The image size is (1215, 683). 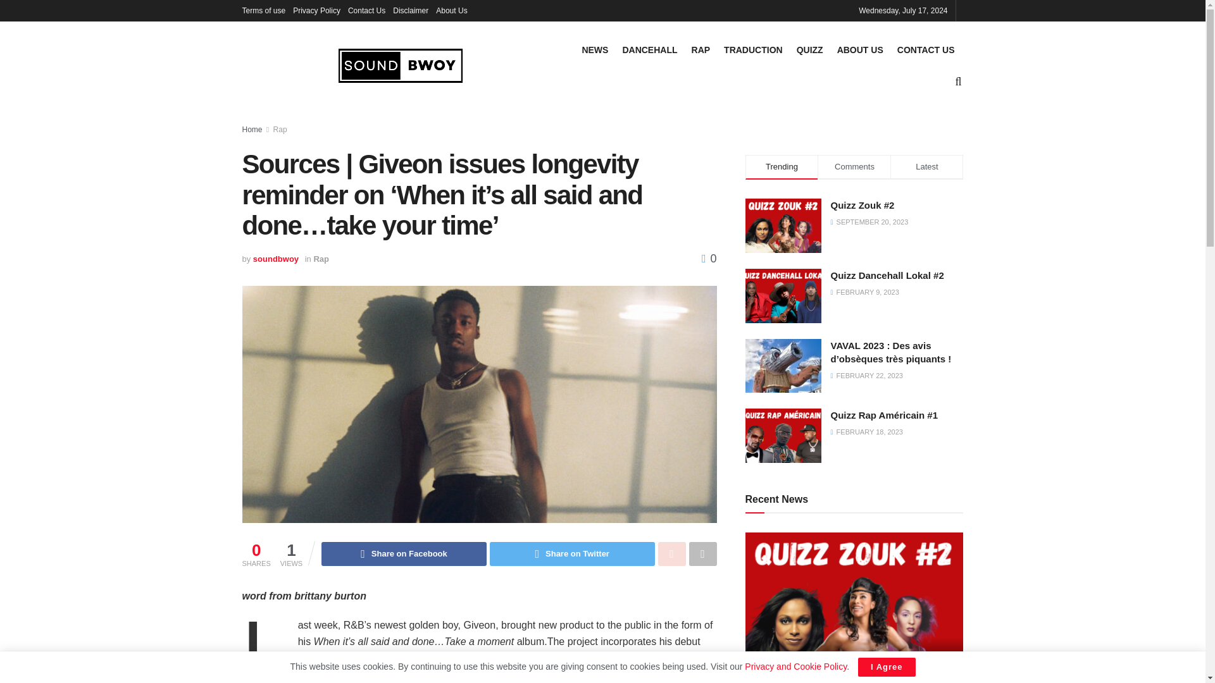 I want to click on Rap, so click(x=321, y=258).